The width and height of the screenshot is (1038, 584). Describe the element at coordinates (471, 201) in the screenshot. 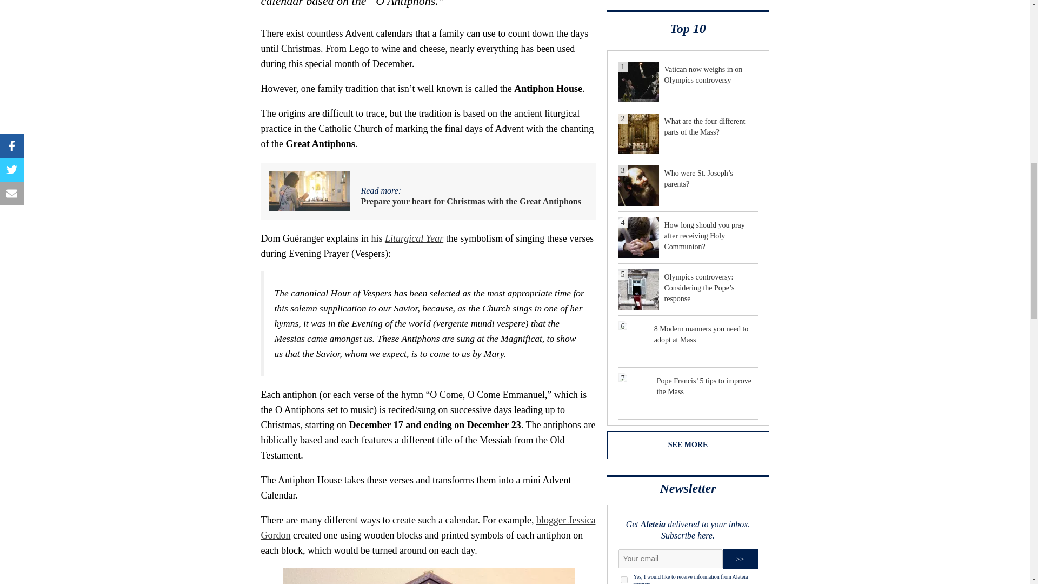

I see `Prepare your heart for Christmas with the Great Antiphons` at that location.